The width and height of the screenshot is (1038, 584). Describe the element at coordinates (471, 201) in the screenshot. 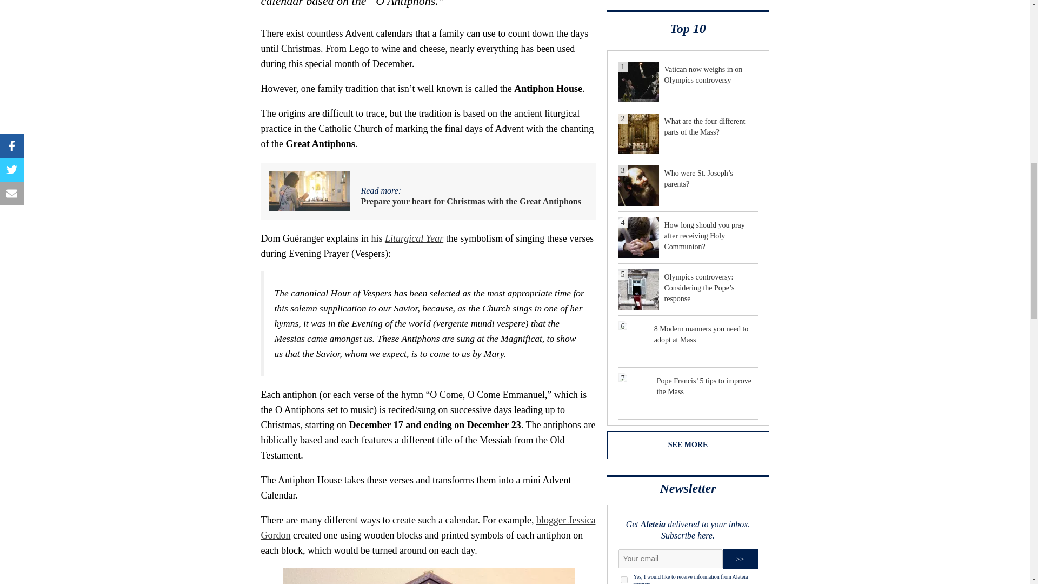

I see `Prepare your heart for Christmas with the Great Antiphons` at that location.